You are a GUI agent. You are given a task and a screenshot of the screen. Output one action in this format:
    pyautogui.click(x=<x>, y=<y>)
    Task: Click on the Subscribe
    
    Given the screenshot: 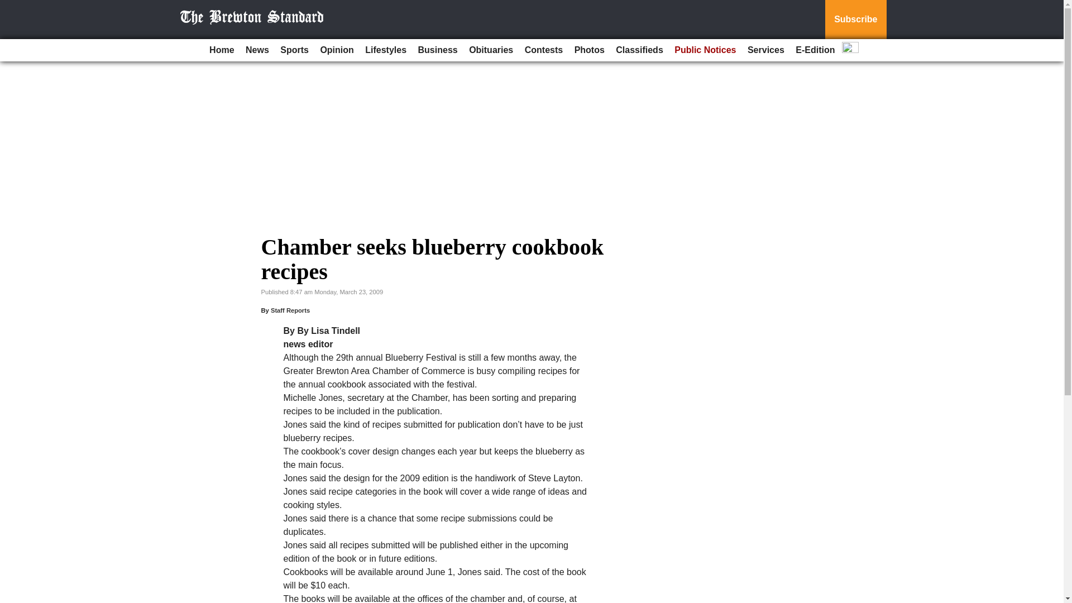 What is the action you would take?
    pyautogui.click(x=855, y=20)
    